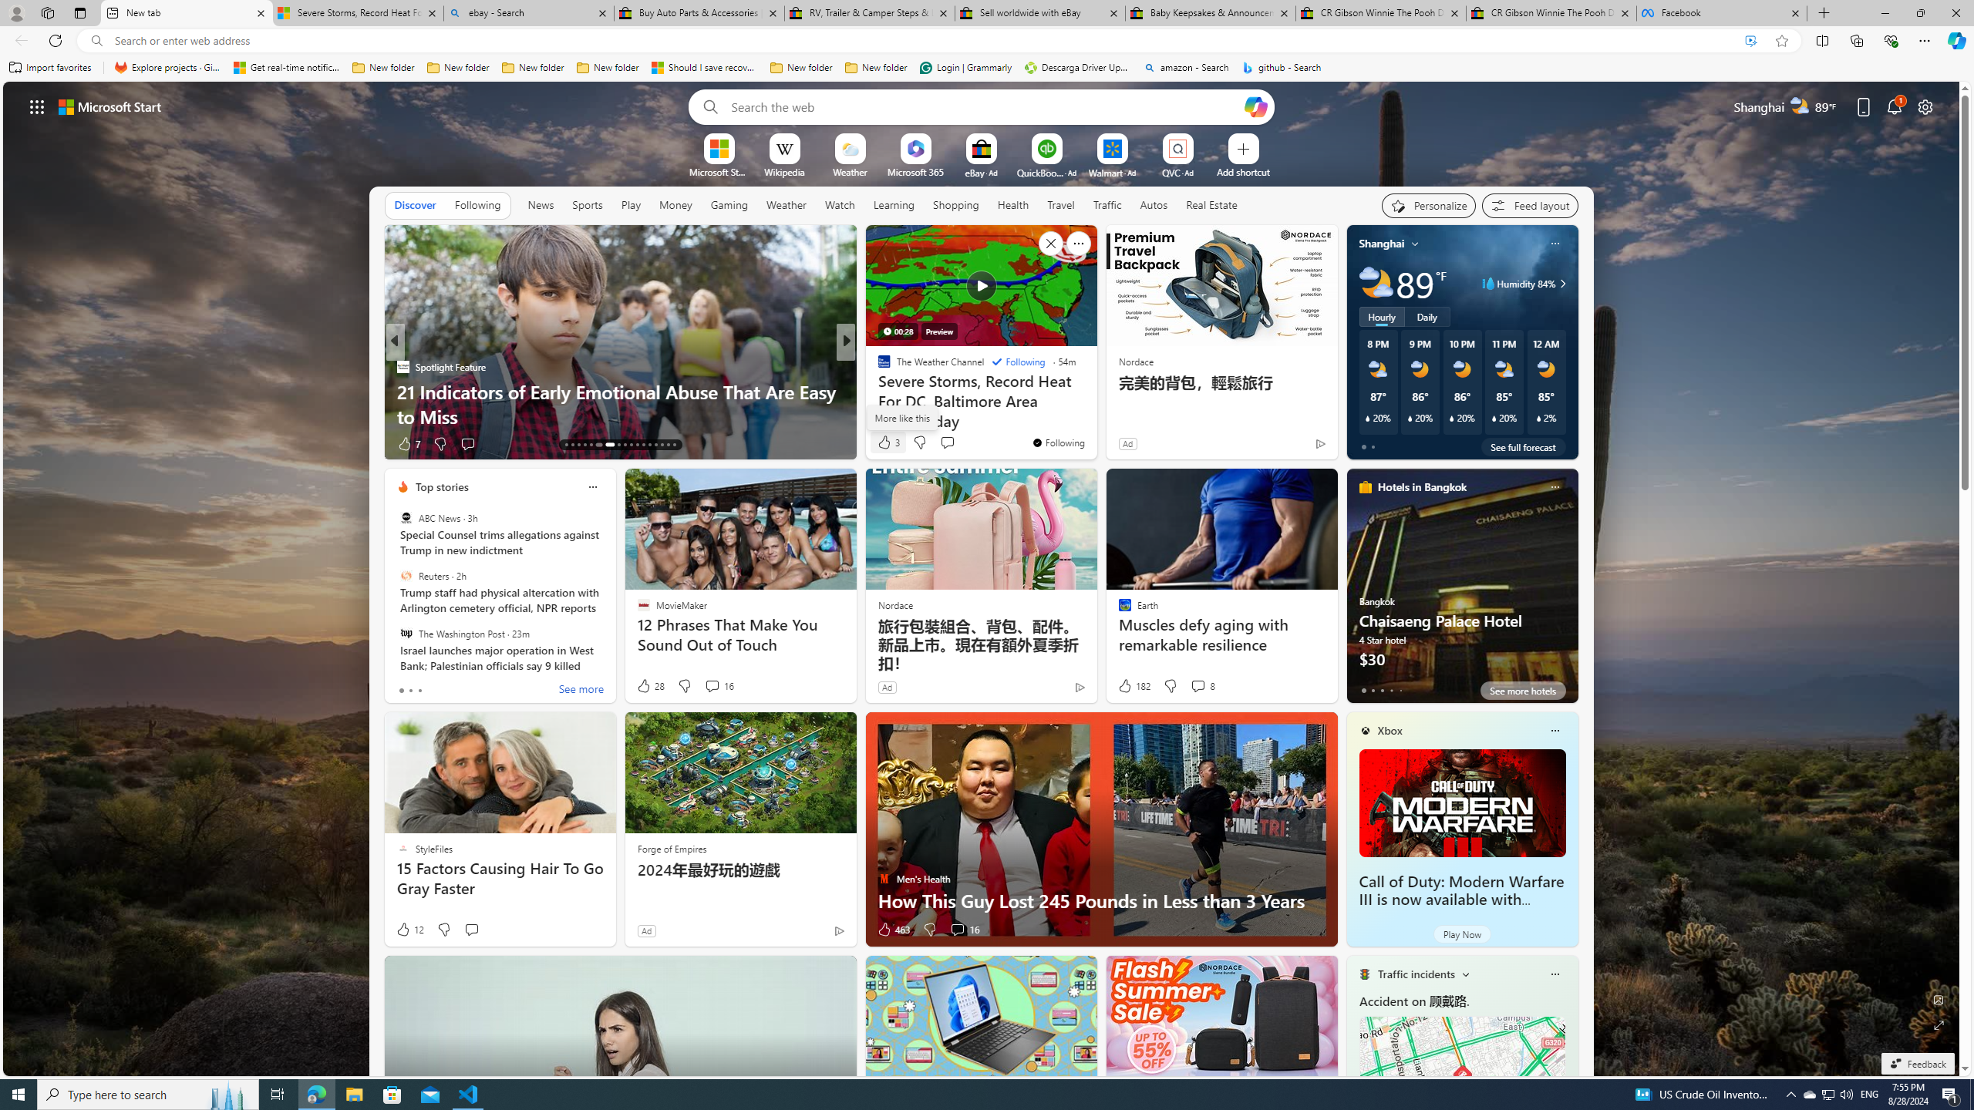 This screenshot has width=1974, height=1110. Describe the element at coordinates (956, 204) in the screenshot. I see `Shopping` at that location.